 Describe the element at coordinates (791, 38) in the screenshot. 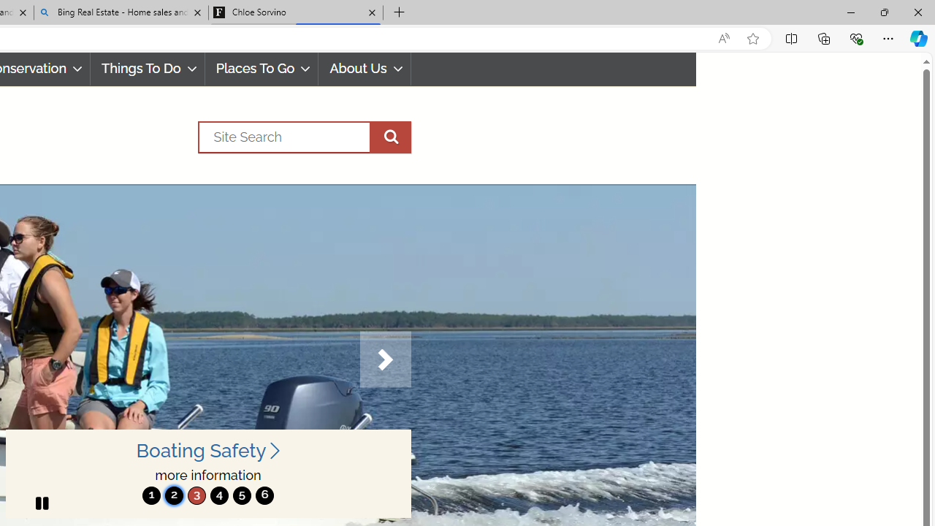

I see `Split screen` at that location.